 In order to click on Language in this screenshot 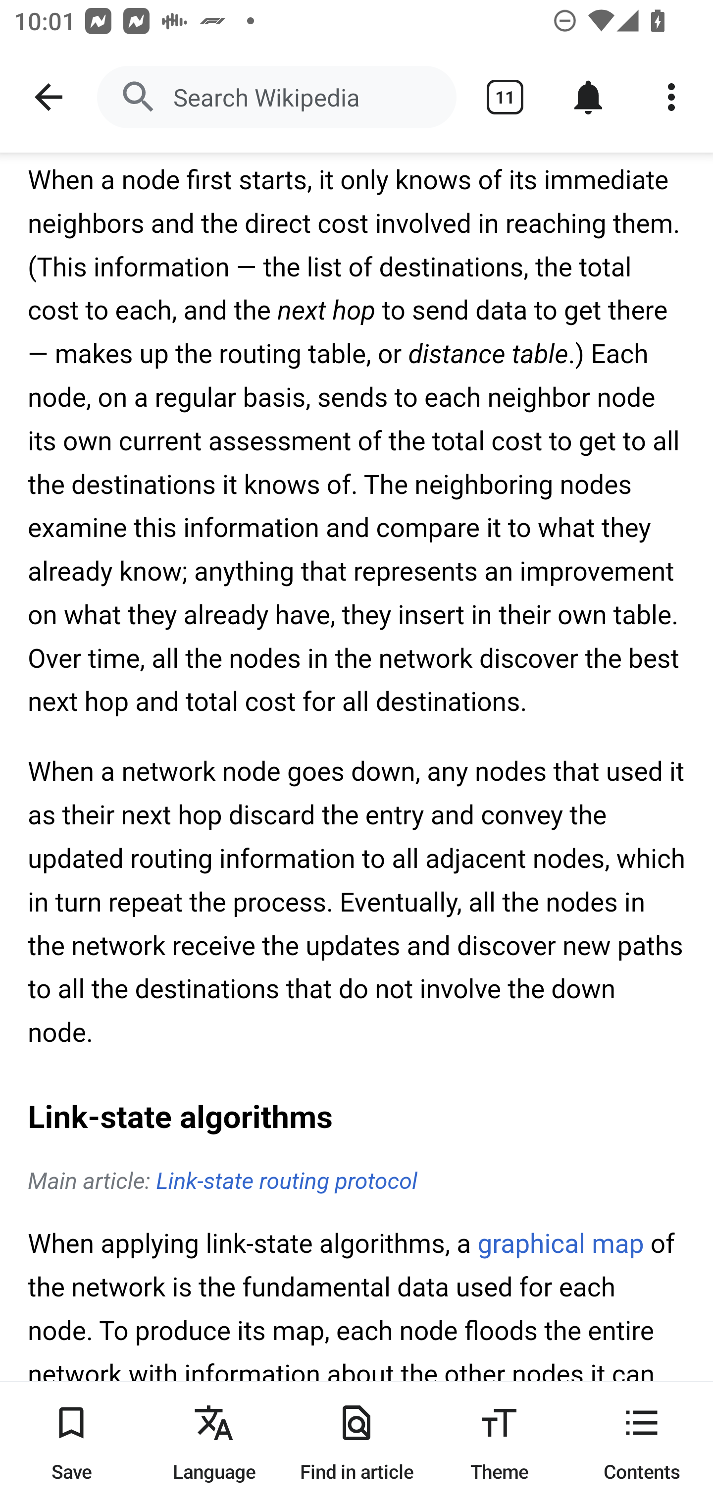, I will do `click(214, 1444)`.